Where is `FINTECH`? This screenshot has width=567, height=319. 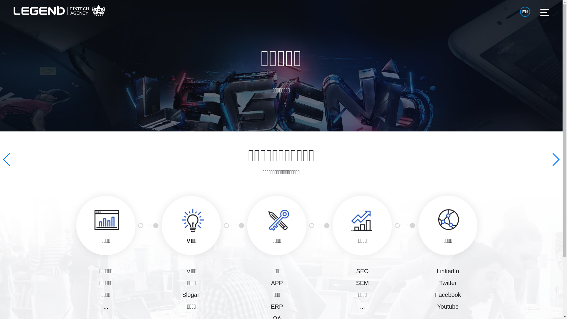 FINTECH is located at coordinates (59, 11).